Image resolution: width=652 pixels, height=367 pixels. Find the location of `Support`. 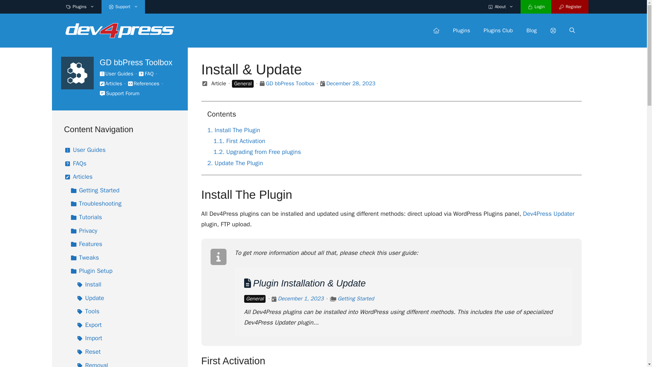

Support is located at coordinates (553, 31).